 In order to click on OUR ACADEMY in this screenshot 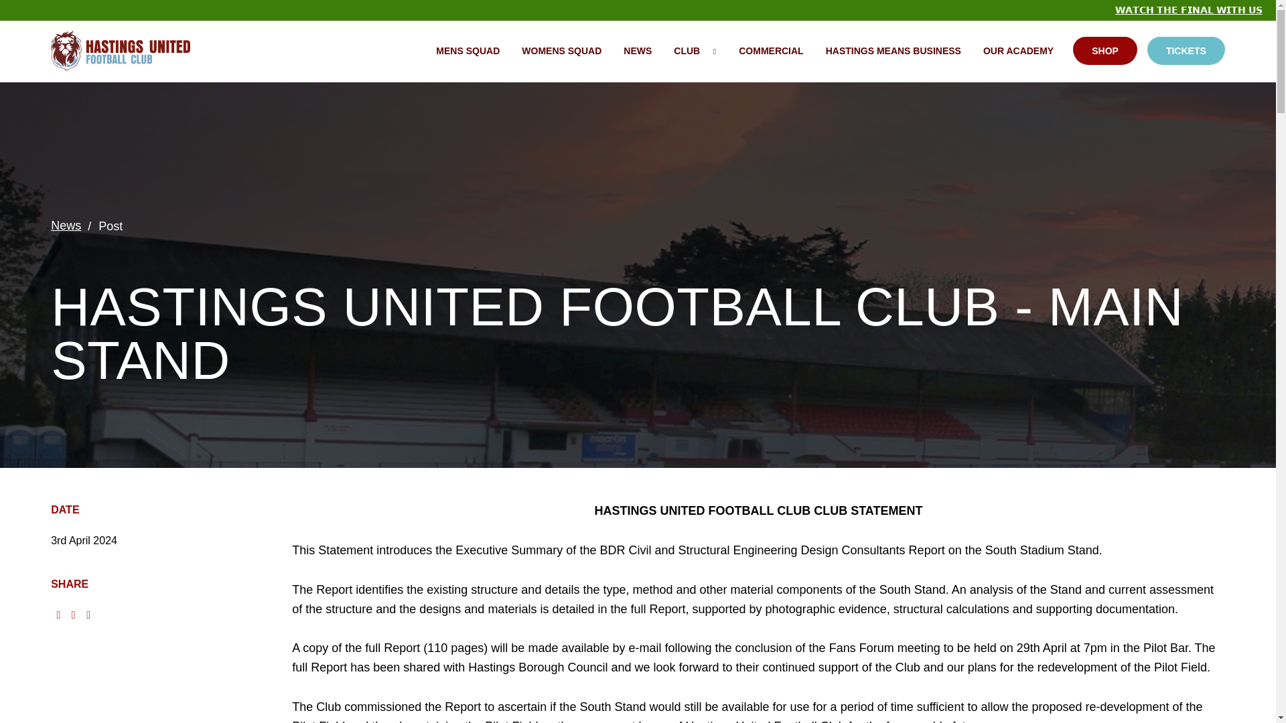, I will do `click(1018, 51)`.